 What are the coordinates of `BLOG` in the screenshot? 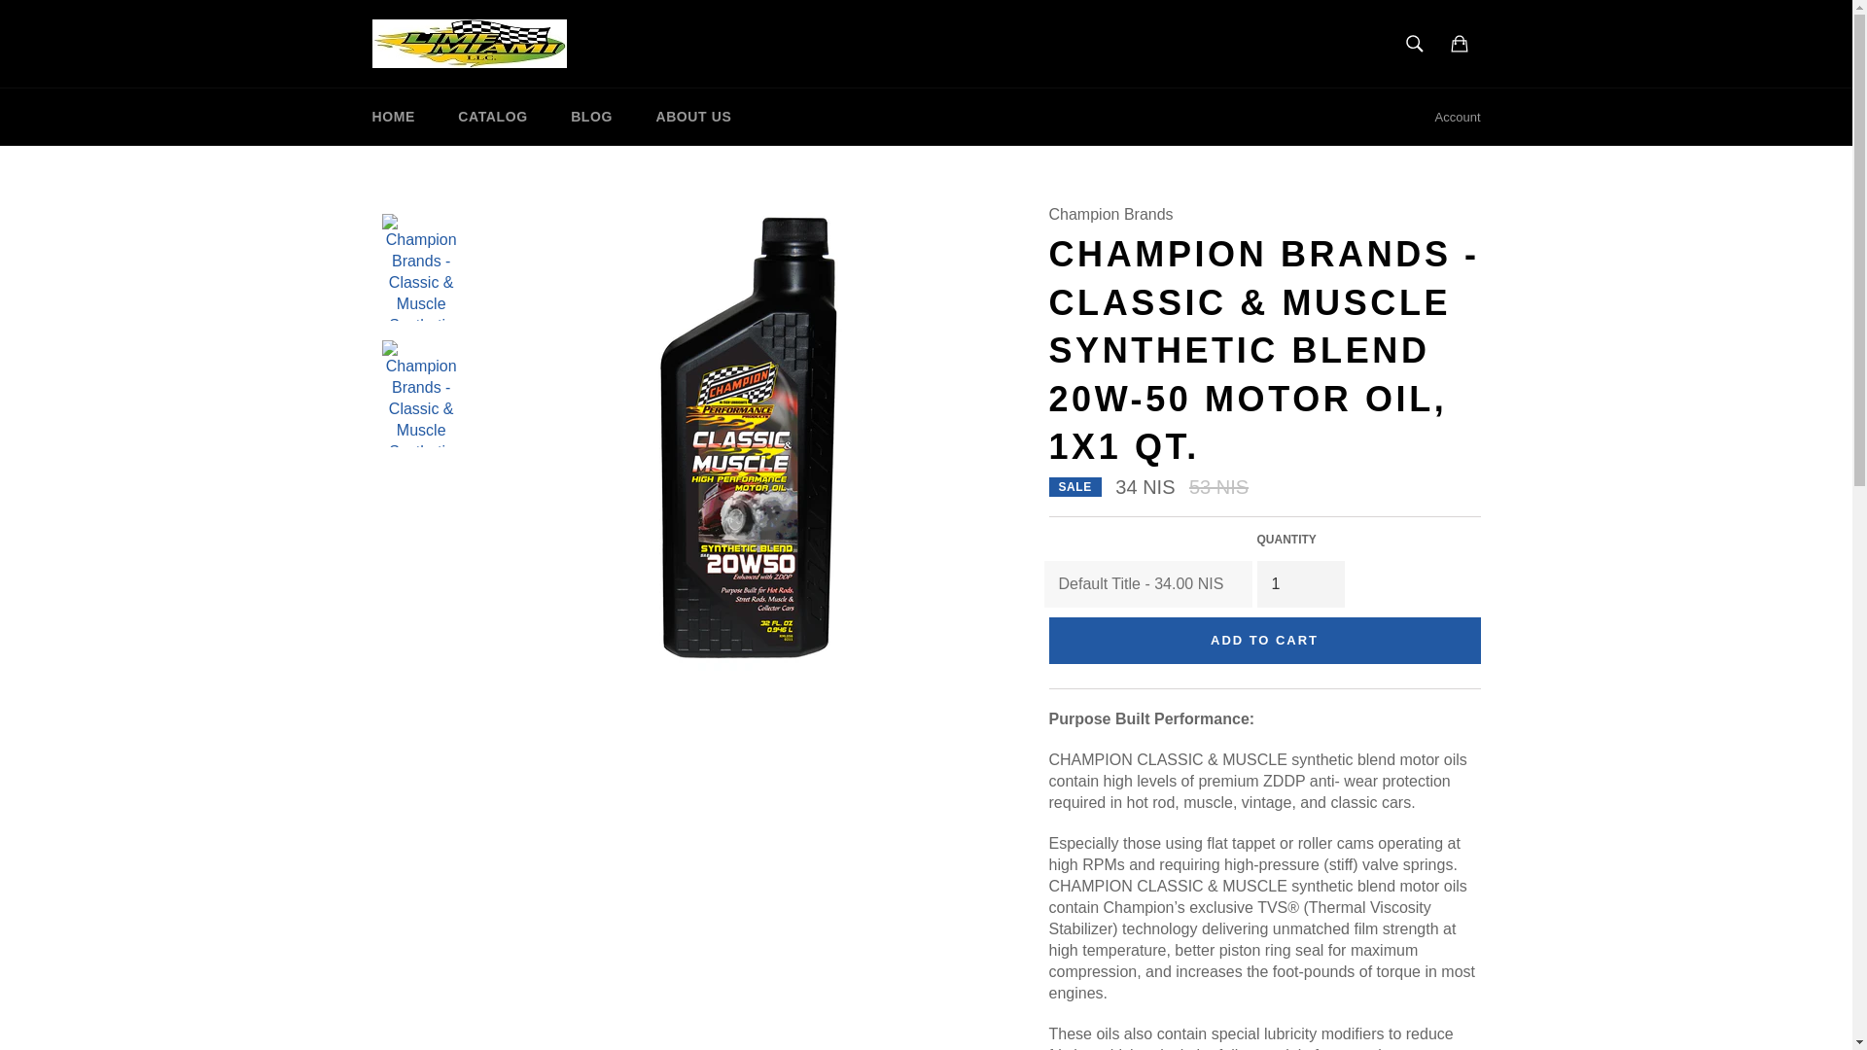 It's located at (591, 117).